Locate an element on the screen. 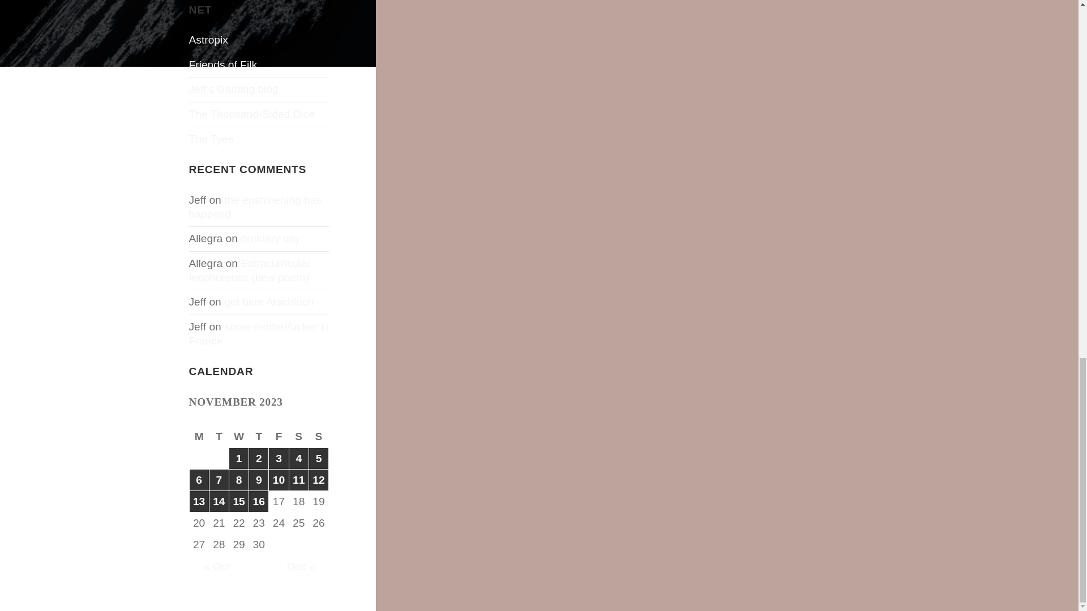 The width and height of the screenshot is (1087, 611). Tuesday is located at coordinates (220, 436).